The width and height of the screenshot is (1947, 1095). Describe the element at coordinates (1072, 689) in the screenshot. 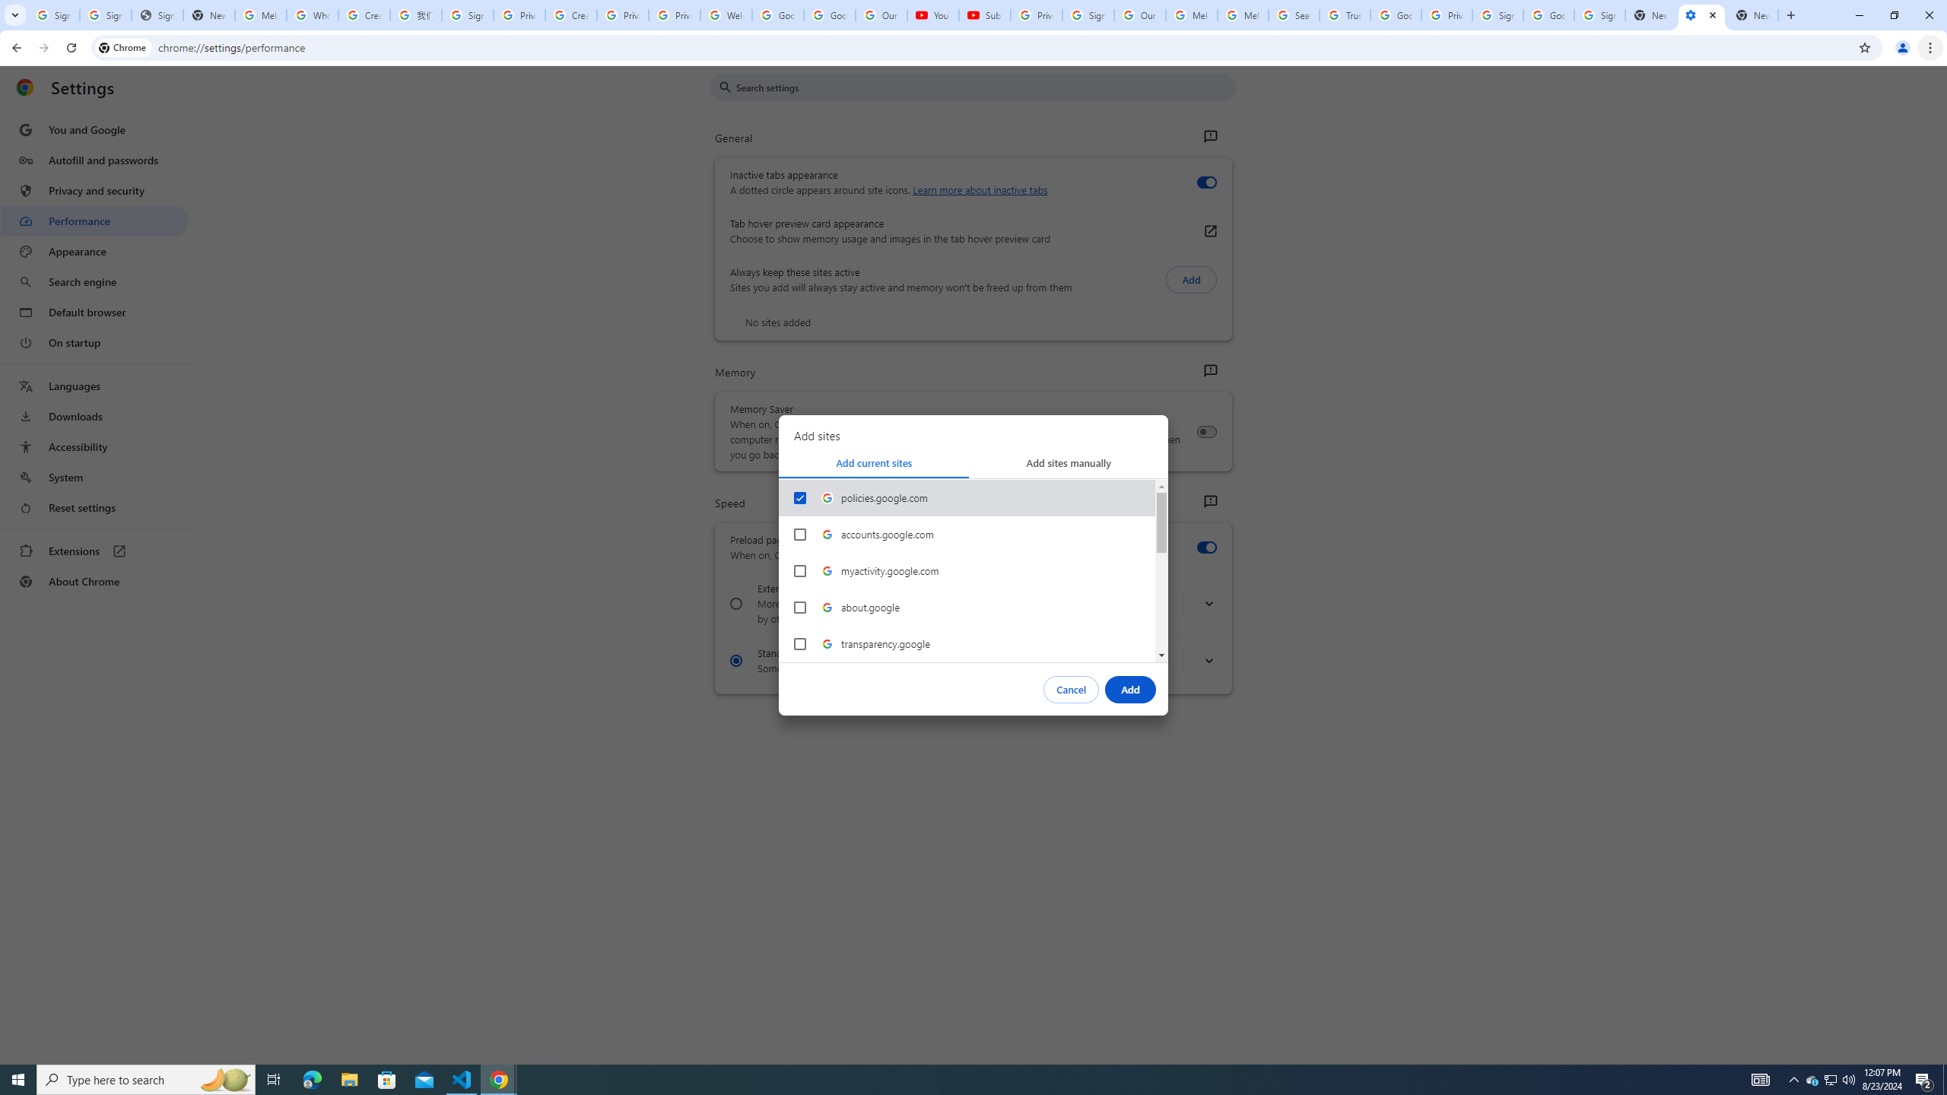

I see `Cancel` at that location.